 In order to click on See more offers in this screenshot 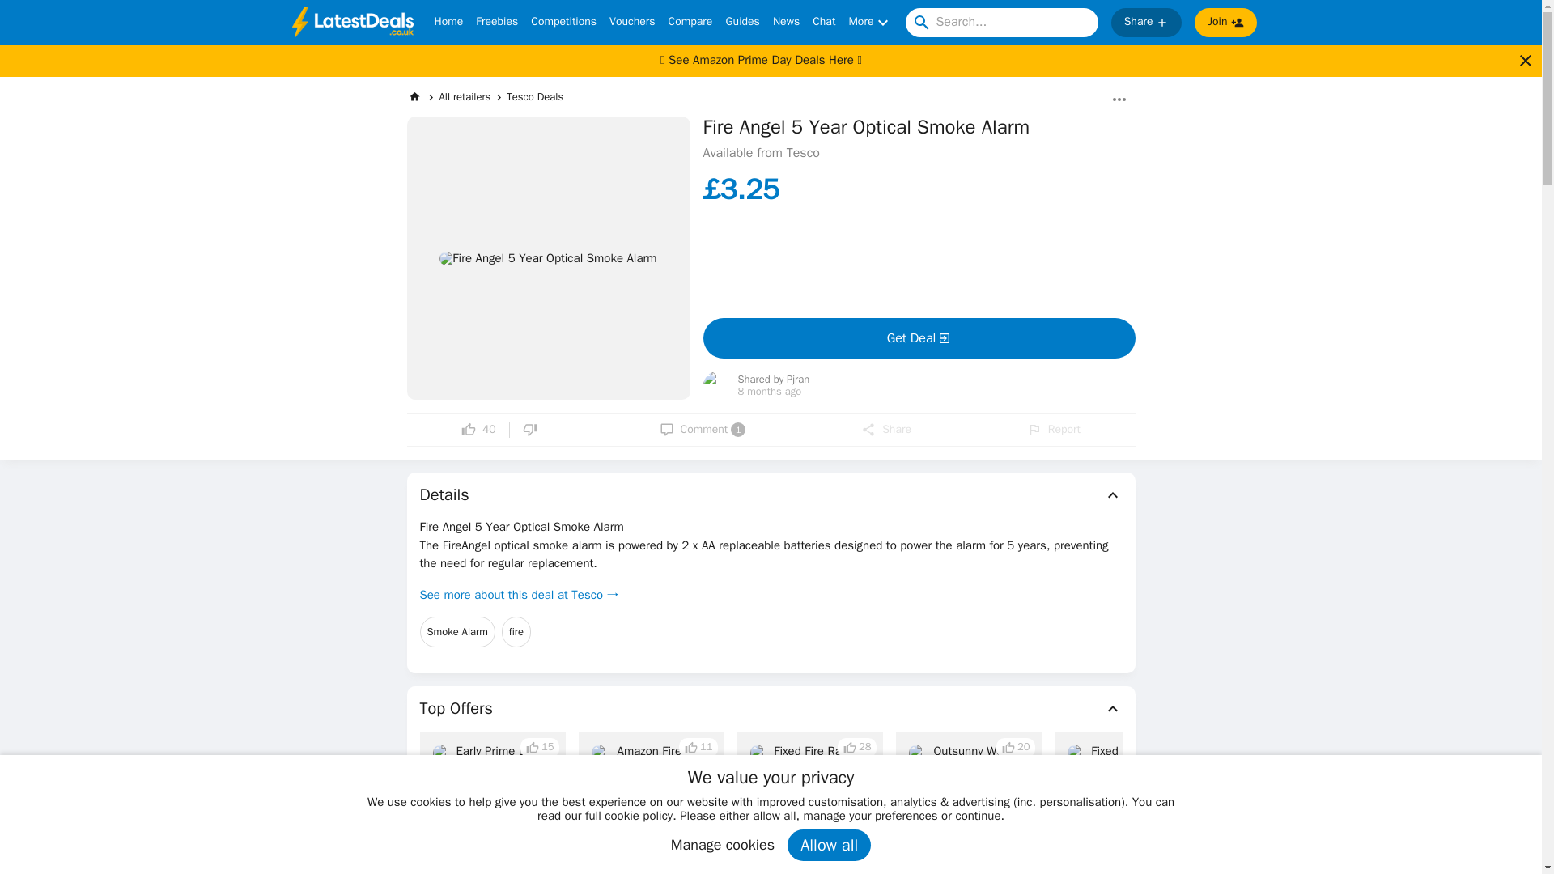, I will do `click(1420, 838)`.